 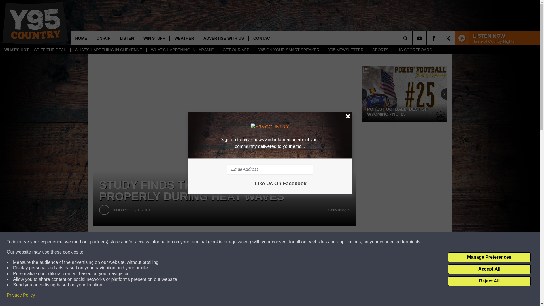 What do you see at coordinates (489, 281) in the screenshot?
I see `Reject All` at bounding box center [489, 281].